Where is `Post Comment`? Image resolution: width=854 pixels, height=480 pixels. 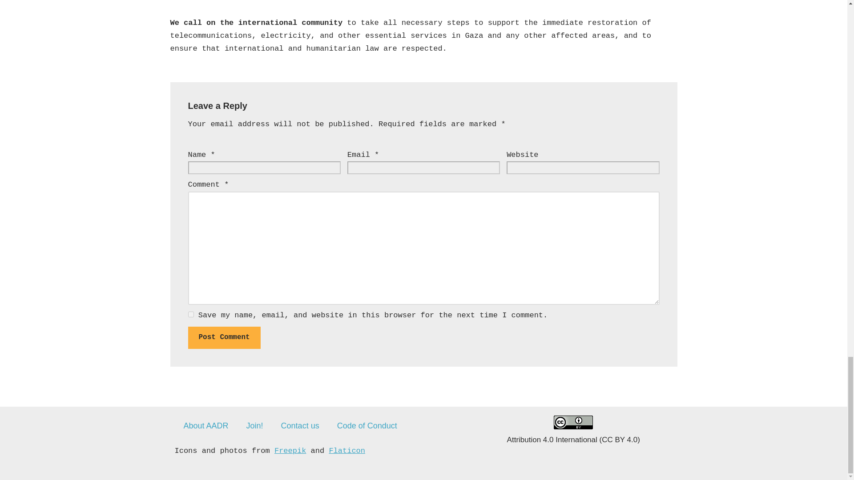
Post Comment is located at coordinates (224, 338).